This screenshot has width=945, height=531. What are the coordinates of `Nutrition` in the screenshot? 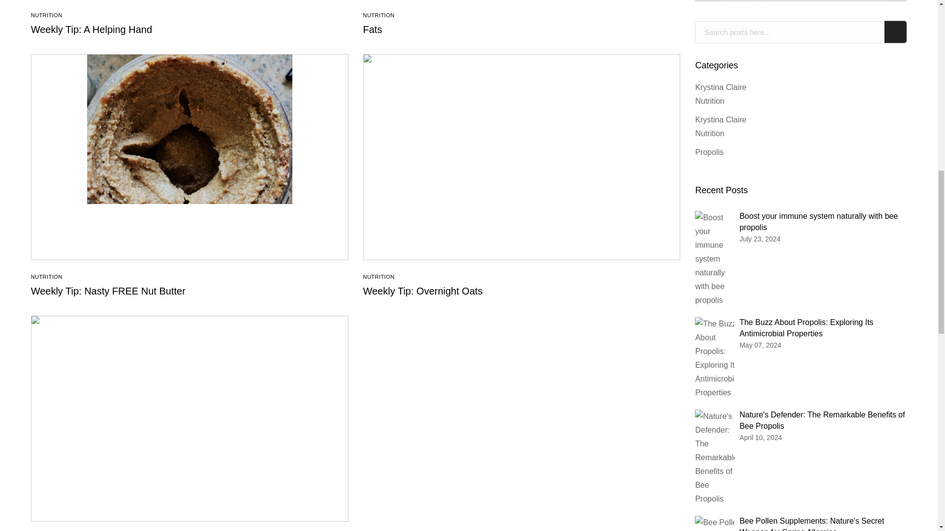 It's located at (46, 277).